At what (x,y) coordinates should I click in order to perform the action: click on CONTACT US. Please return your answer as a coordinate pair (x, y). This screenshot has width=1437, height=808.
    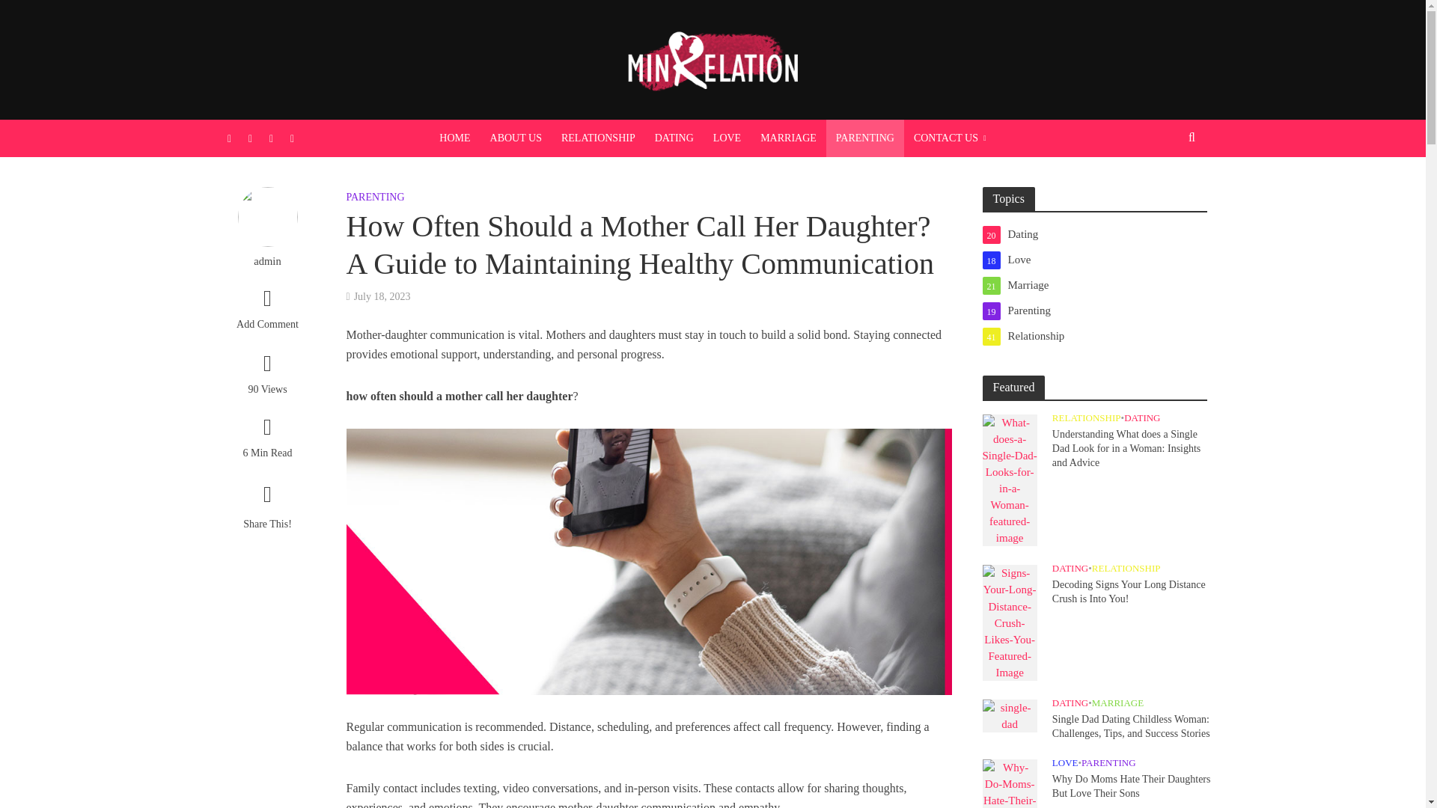
    Looking at the image, I should click on (949, 138).